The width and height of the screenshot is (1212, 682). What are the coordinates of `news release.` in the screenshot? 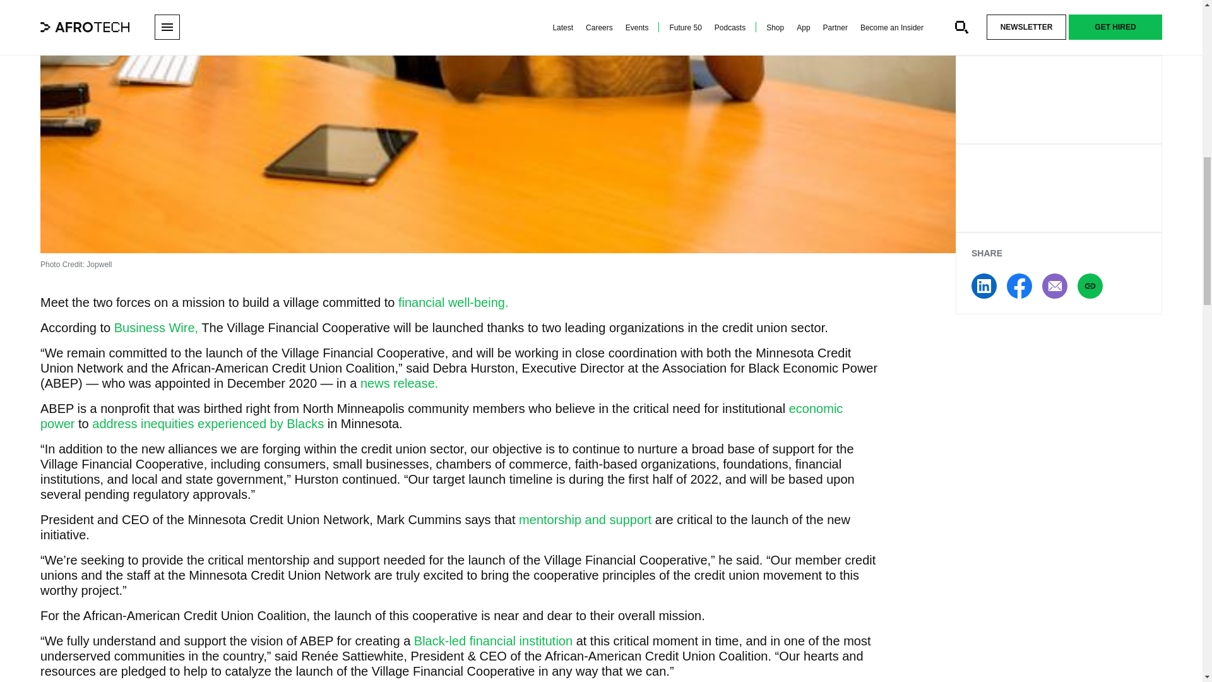 It's located at (399, 383).